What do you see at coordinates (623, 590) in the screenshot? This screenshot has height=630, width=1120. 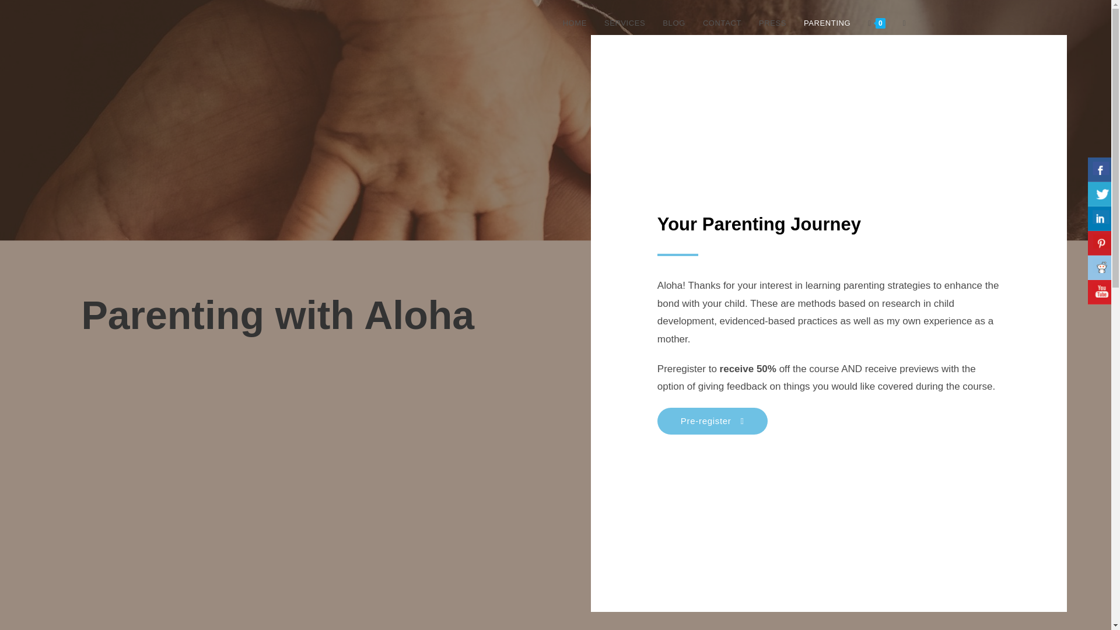 I see `Parenting` at bounding box center [623, 590].